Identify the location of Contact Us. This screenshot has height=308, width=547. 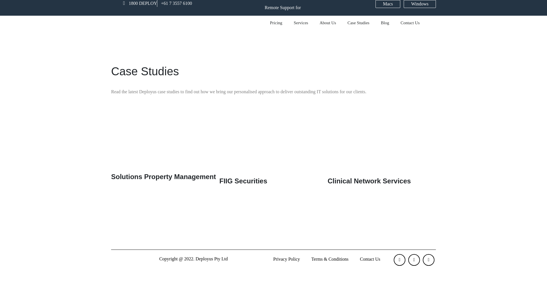
(410, 23).